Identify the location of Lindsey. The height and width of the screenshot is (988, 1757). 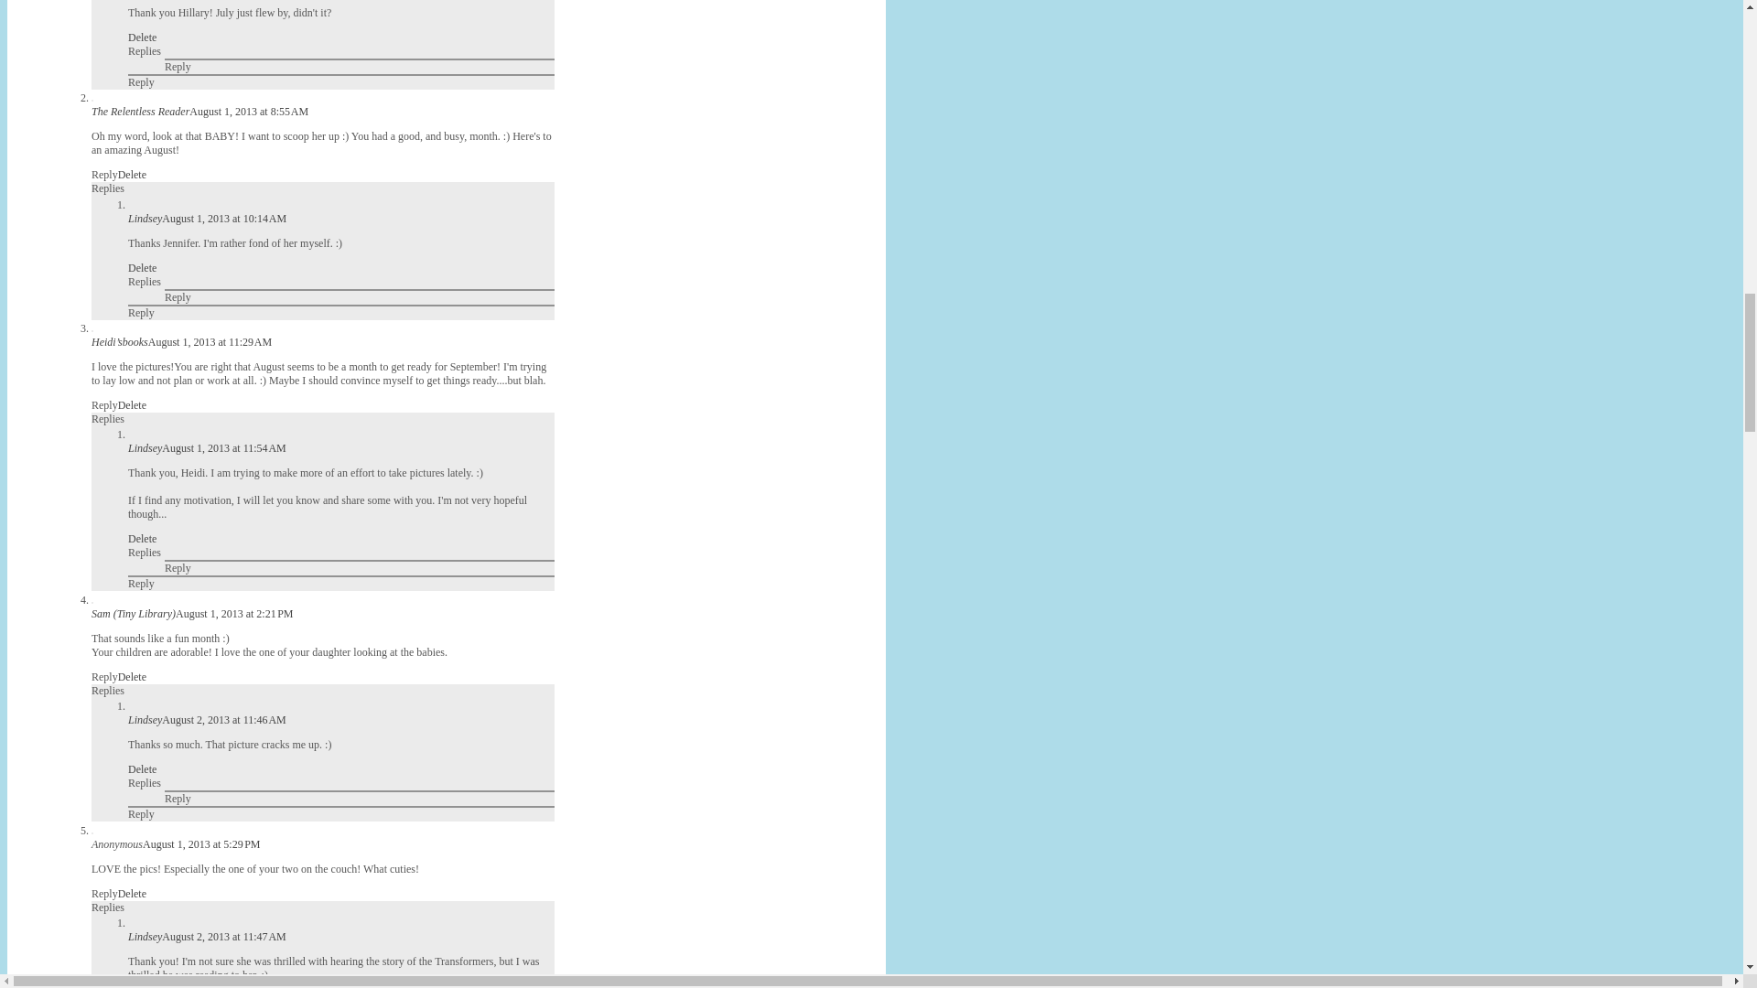
(145, 219).